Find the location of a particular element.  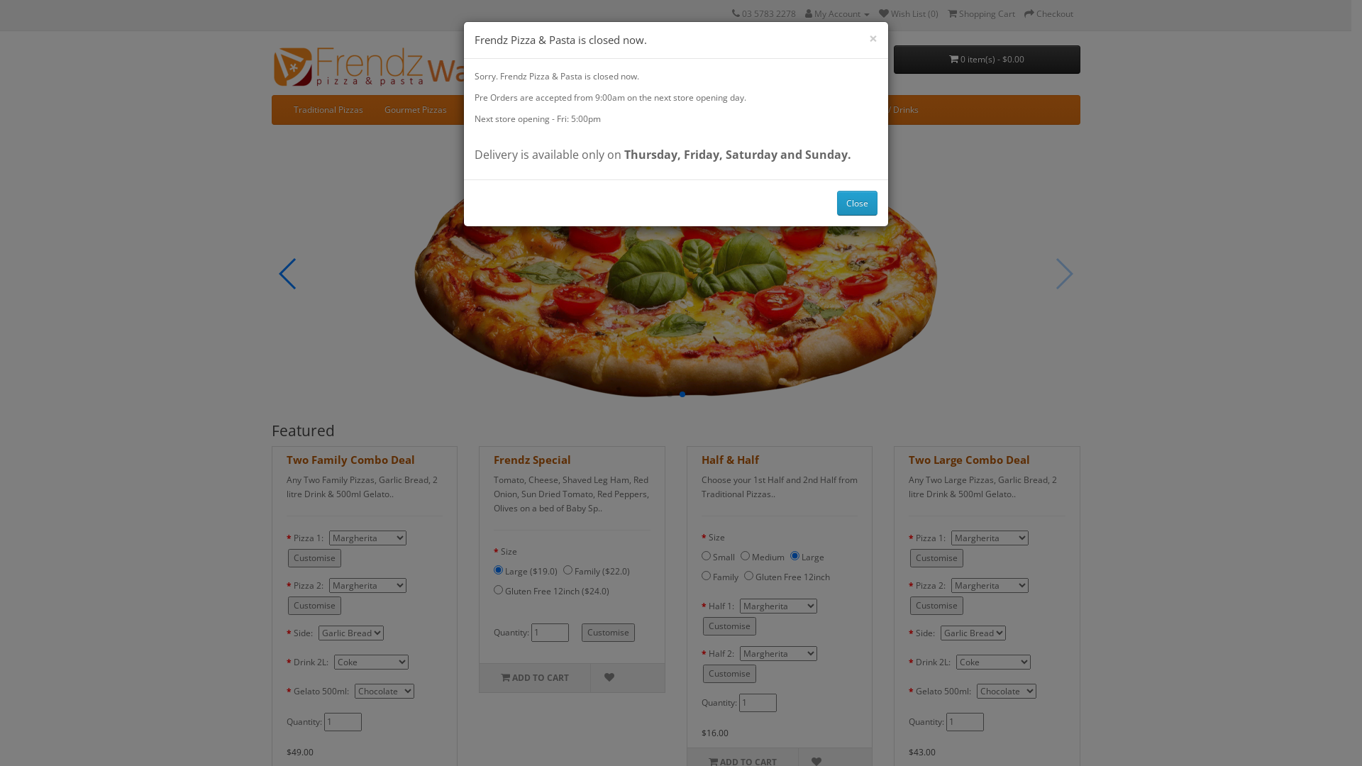

Frendz Deals is located at coordinates (760, 110).